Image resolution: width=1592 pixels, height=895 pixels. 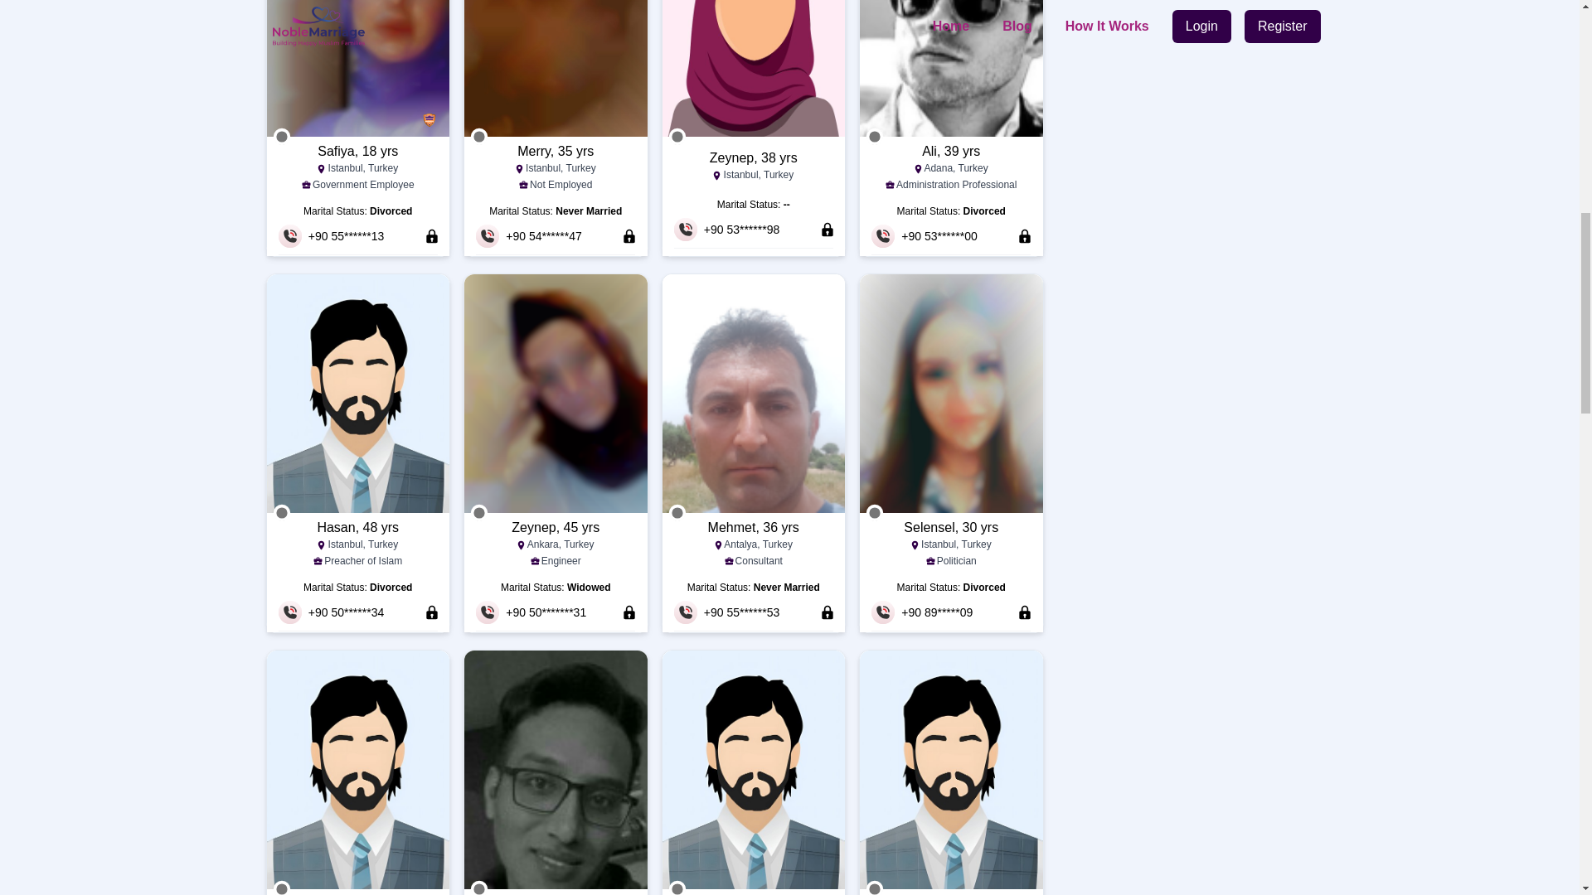 What do you see at coordinates (358, 528) in the screenshot?
I see `Hasan, 48 yrs` at bounding box center [358, 528].